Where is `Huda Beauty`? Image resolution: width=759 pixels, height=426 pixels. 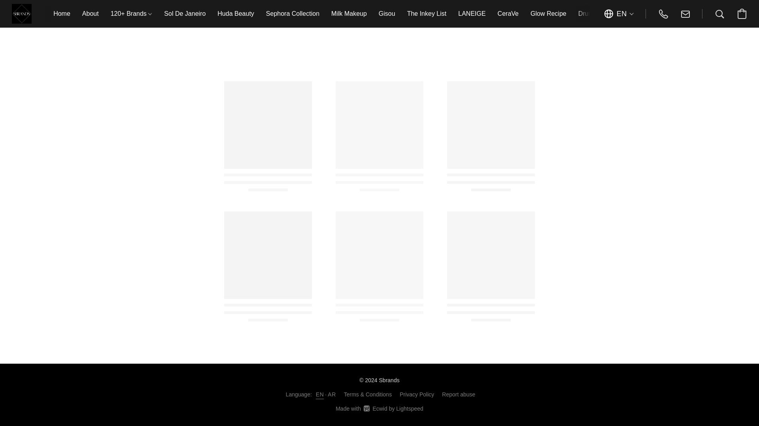
Huda Beauty is located at coordinates (236, 14).